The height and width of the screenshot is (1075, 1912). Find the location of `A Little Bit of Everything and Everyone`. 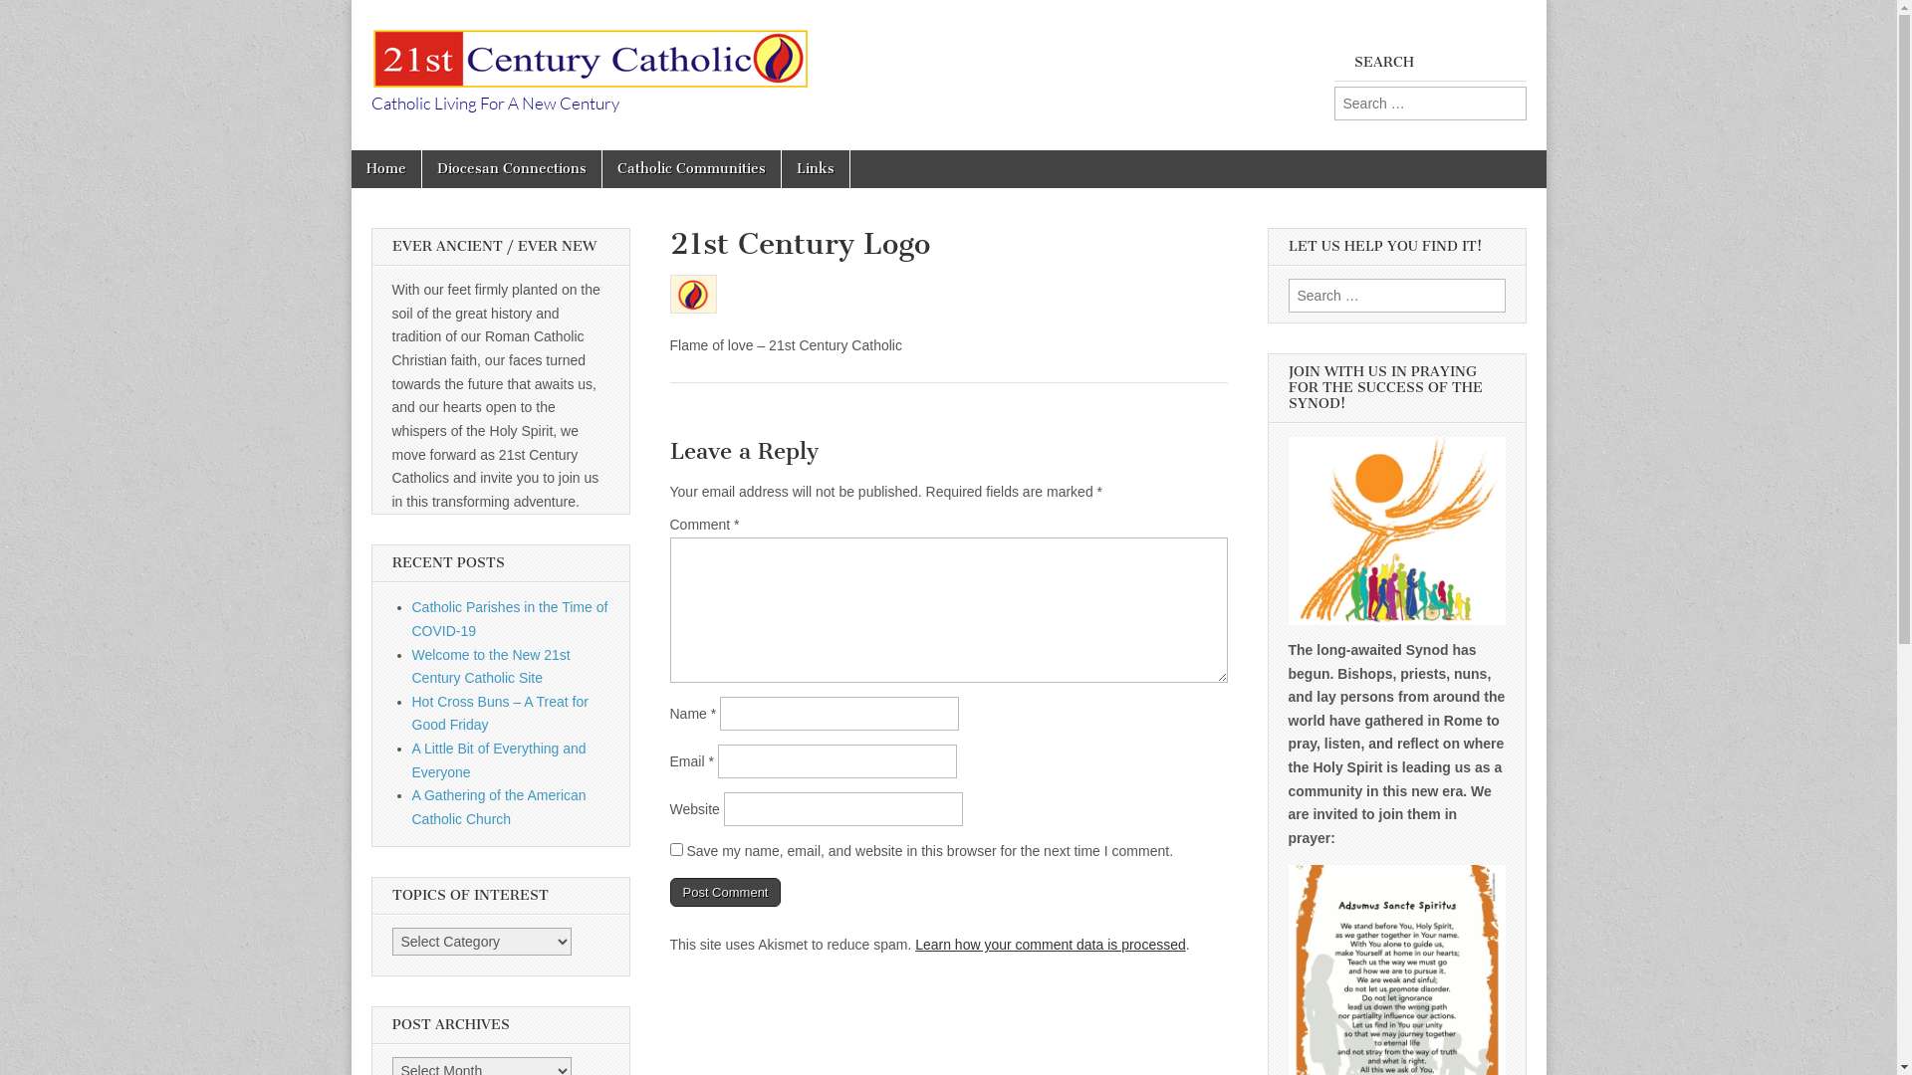

A Little Bit of Everything and Everyone is located at coordinates (500, 760).